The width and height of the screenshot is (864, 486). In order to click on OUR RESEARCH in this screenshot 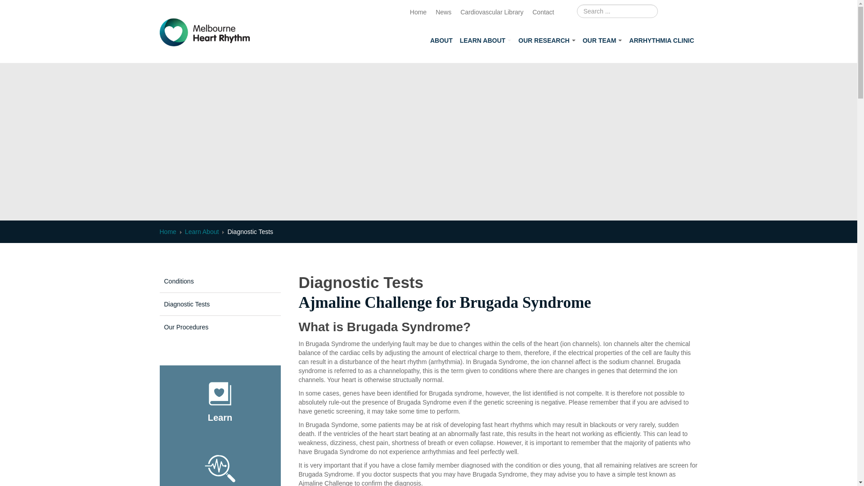, I will do `click(547, 40)`.